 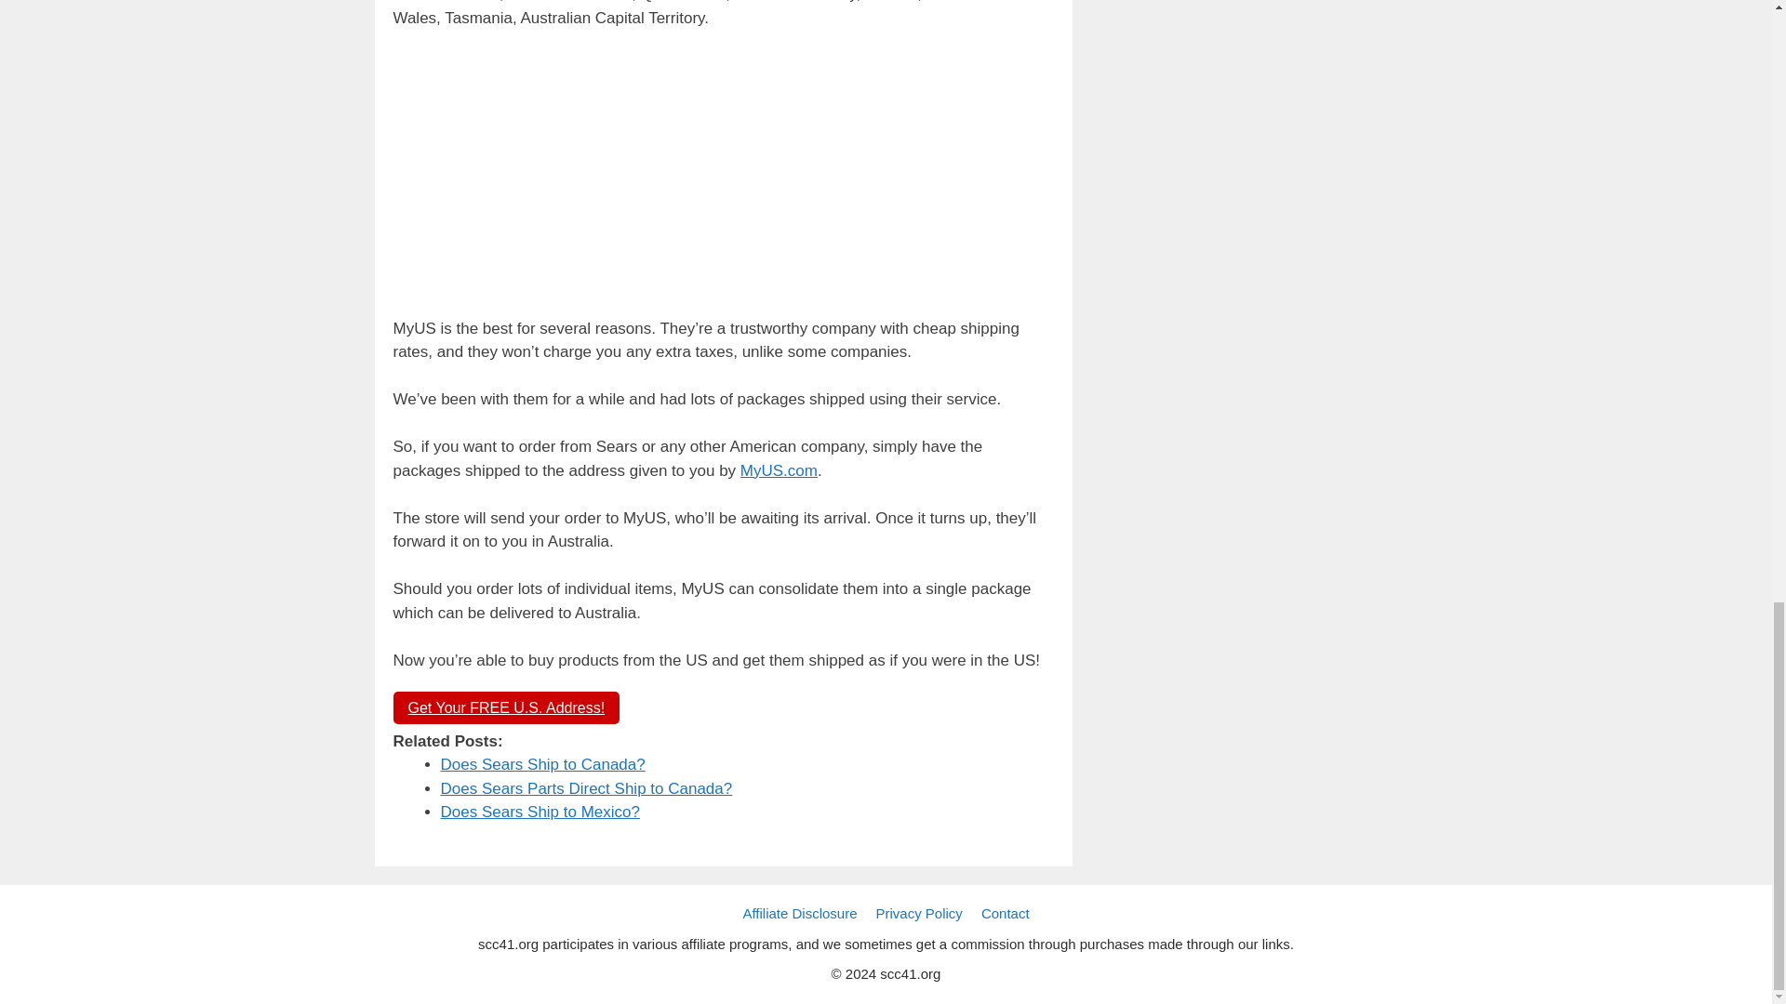 What do you see at coordinates (919, 913) in the screenshot?
I see `Privacy Policy` at bounding box center [919, 913].